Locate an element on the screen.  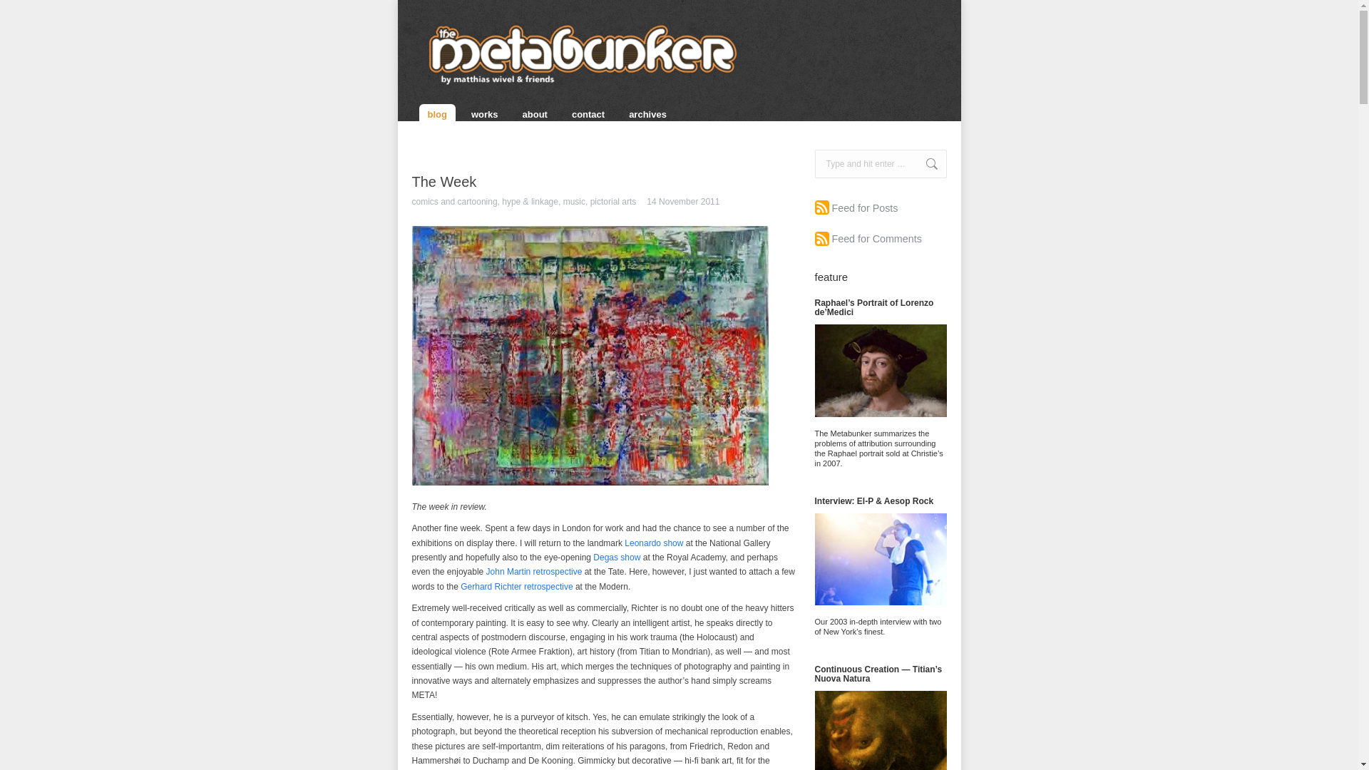
music is located at coordinates (574, 202).